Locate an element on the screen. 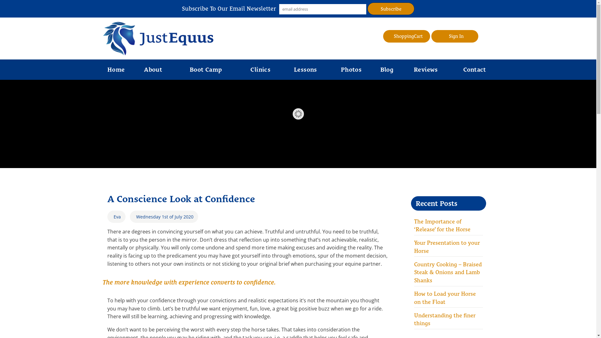 This screenshot has height=338, width=601. Home is located at coordinates (116, 69).